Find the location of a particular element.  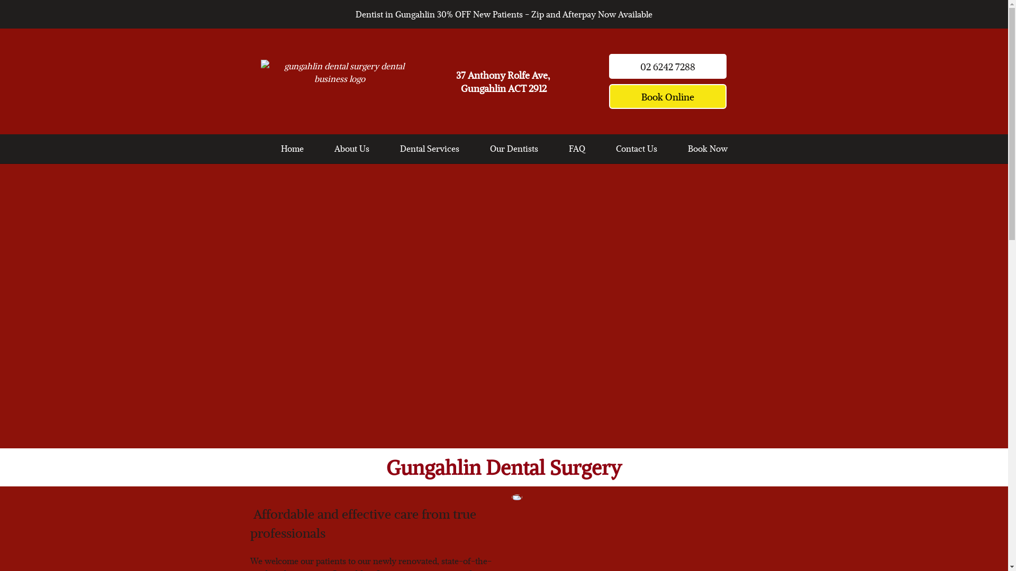

Book Online is located at coordinates (668, 96).